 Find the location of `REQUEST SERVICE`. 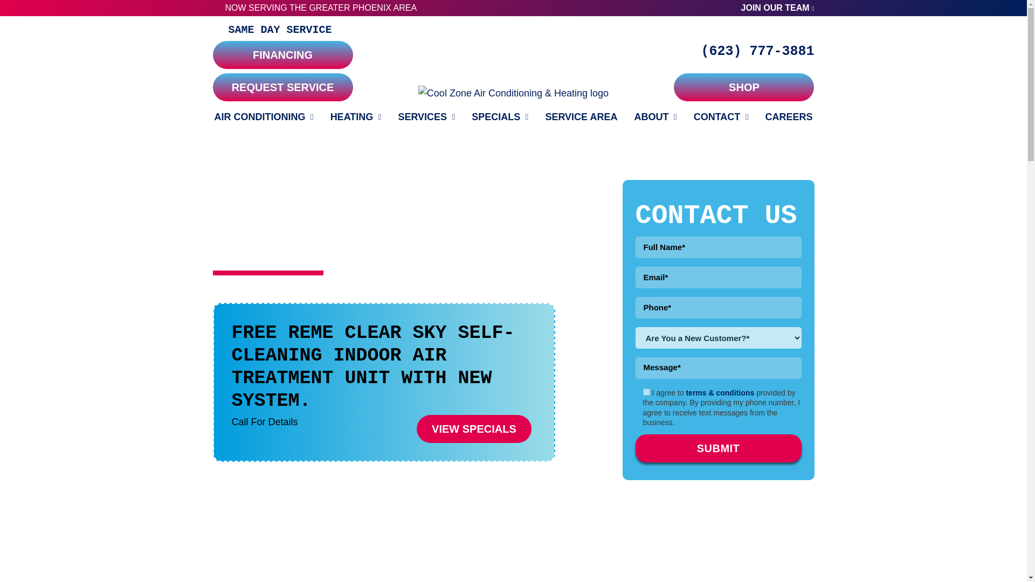

REQUEST SERVICE is located at coordinates (282, 87).